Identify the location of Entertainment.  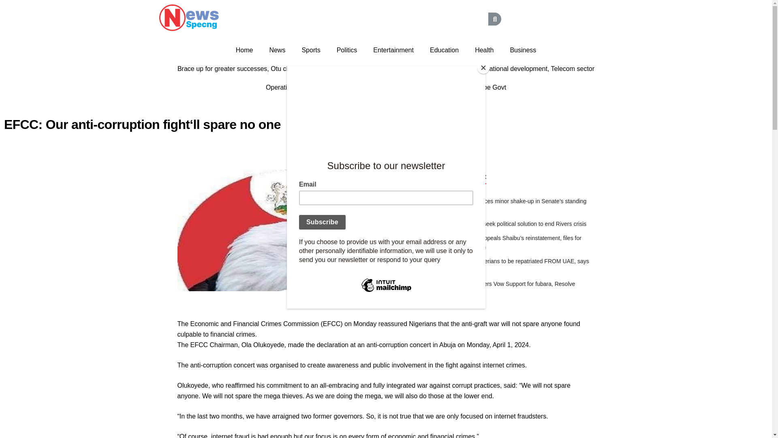
(393, 50).